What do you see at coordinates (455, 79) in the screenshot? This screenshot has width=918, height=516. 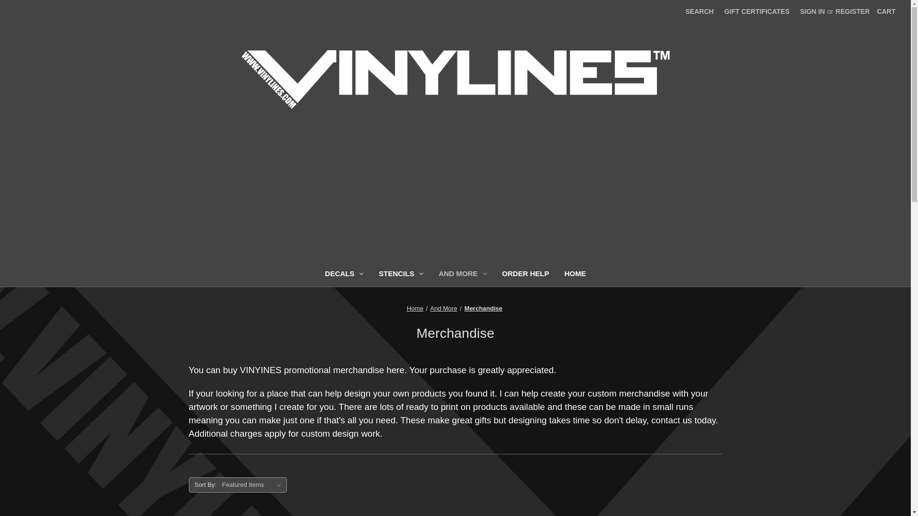 I see `VINYLINES` at bounding box center [455, 79].